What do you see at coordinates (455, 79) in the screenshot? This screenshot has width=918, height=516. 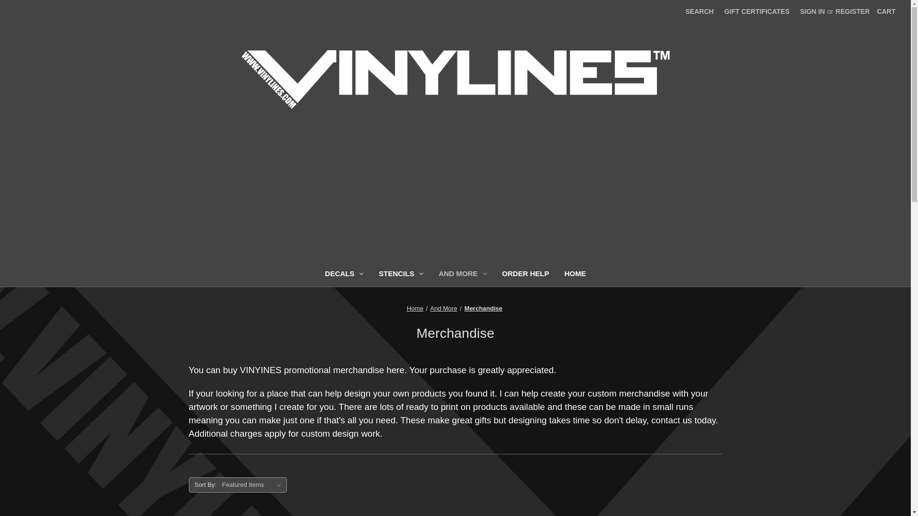 I see `VINYLINES` at bounding box center [455, 79].